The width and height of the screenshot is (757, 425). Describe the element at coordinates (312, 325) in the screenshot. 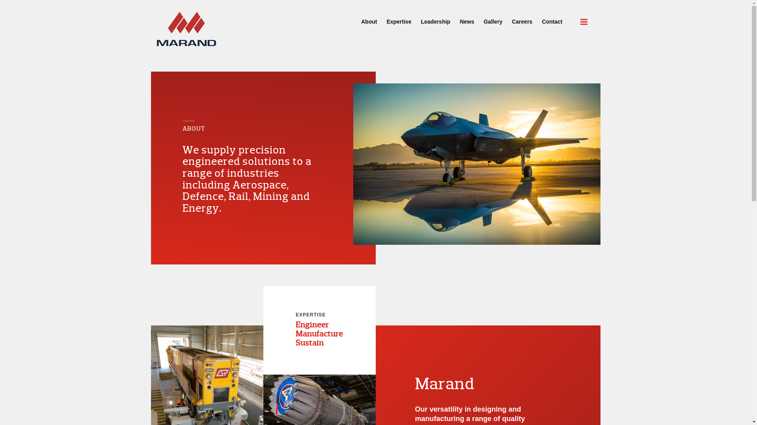

I see `Engineer` at that location.